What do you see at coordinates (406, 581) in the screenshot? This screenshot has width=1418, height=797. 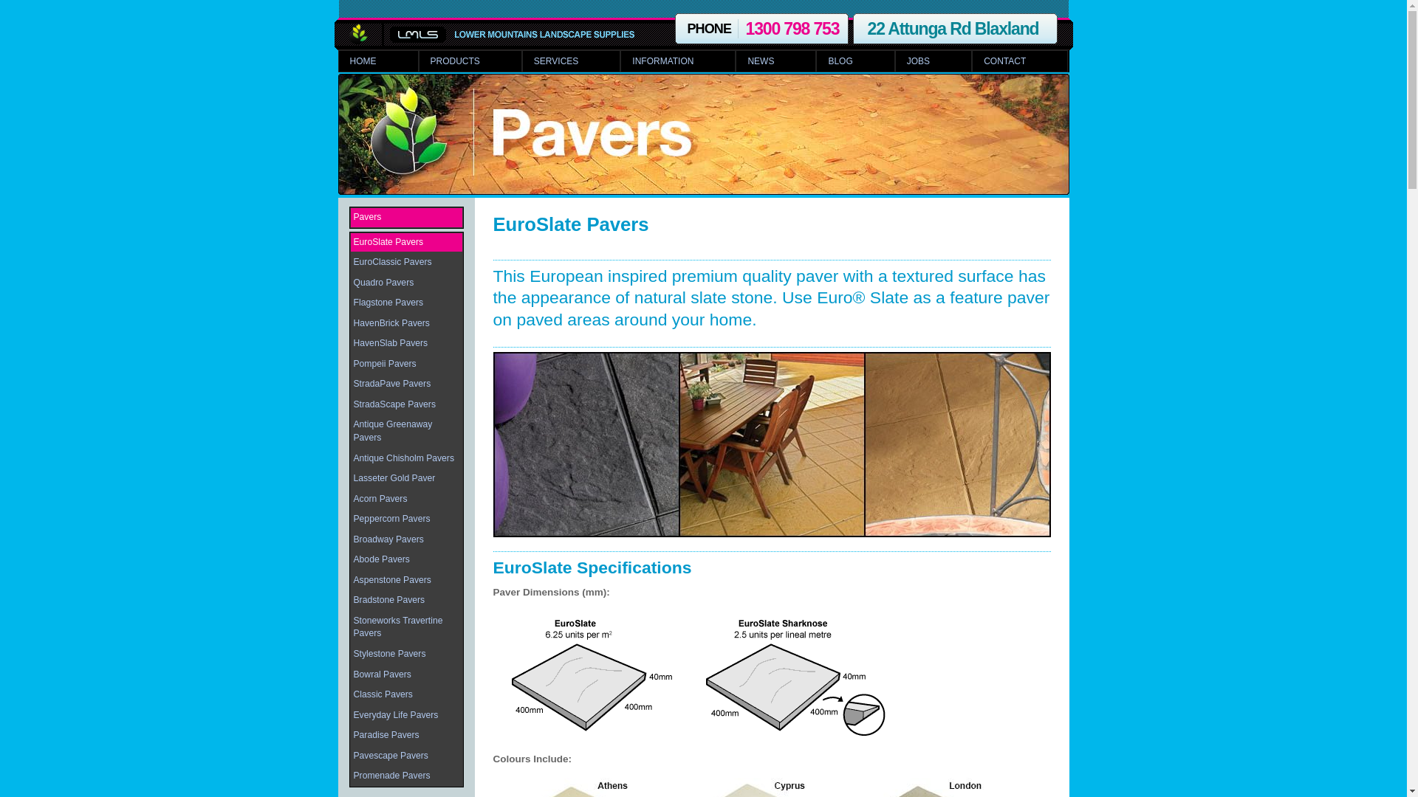 I see `Aspenstone Pavers` at bounding box center [406, 581].